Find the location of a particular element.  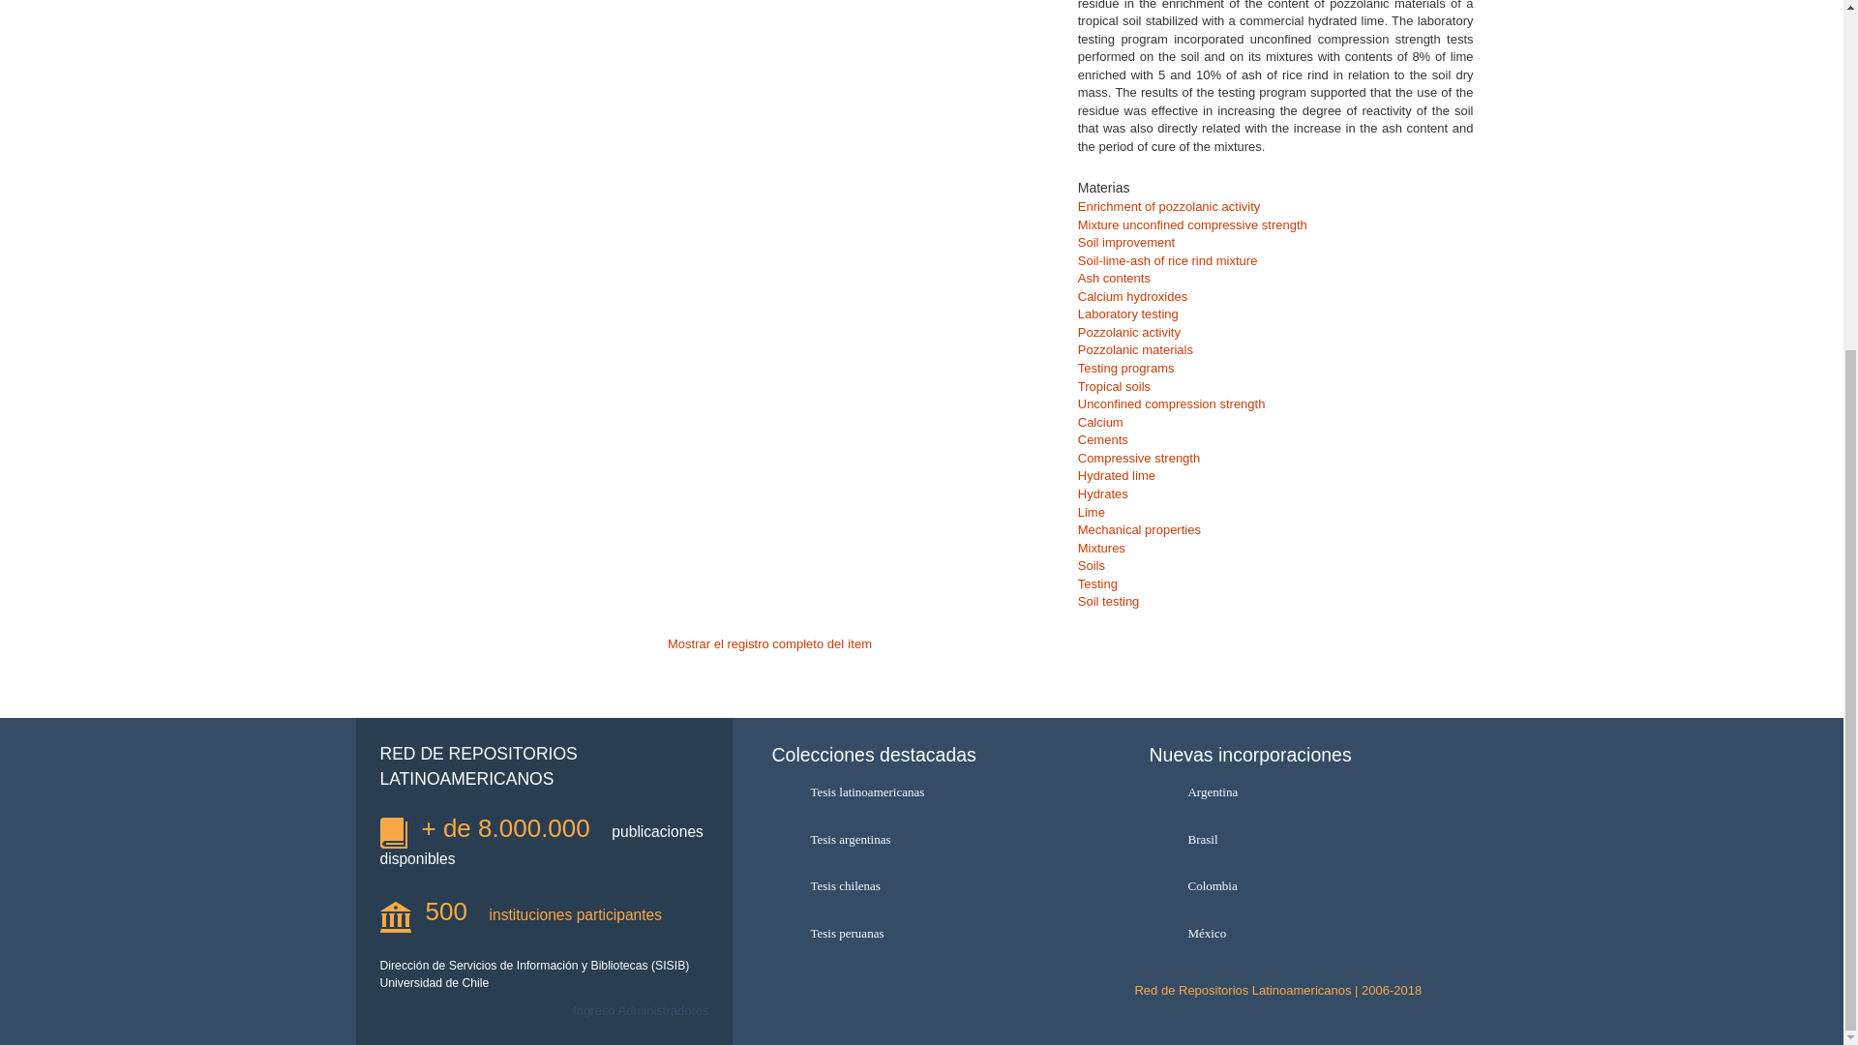

Enrichment of pozzolanic activity is located at coordinates (1169, 207).